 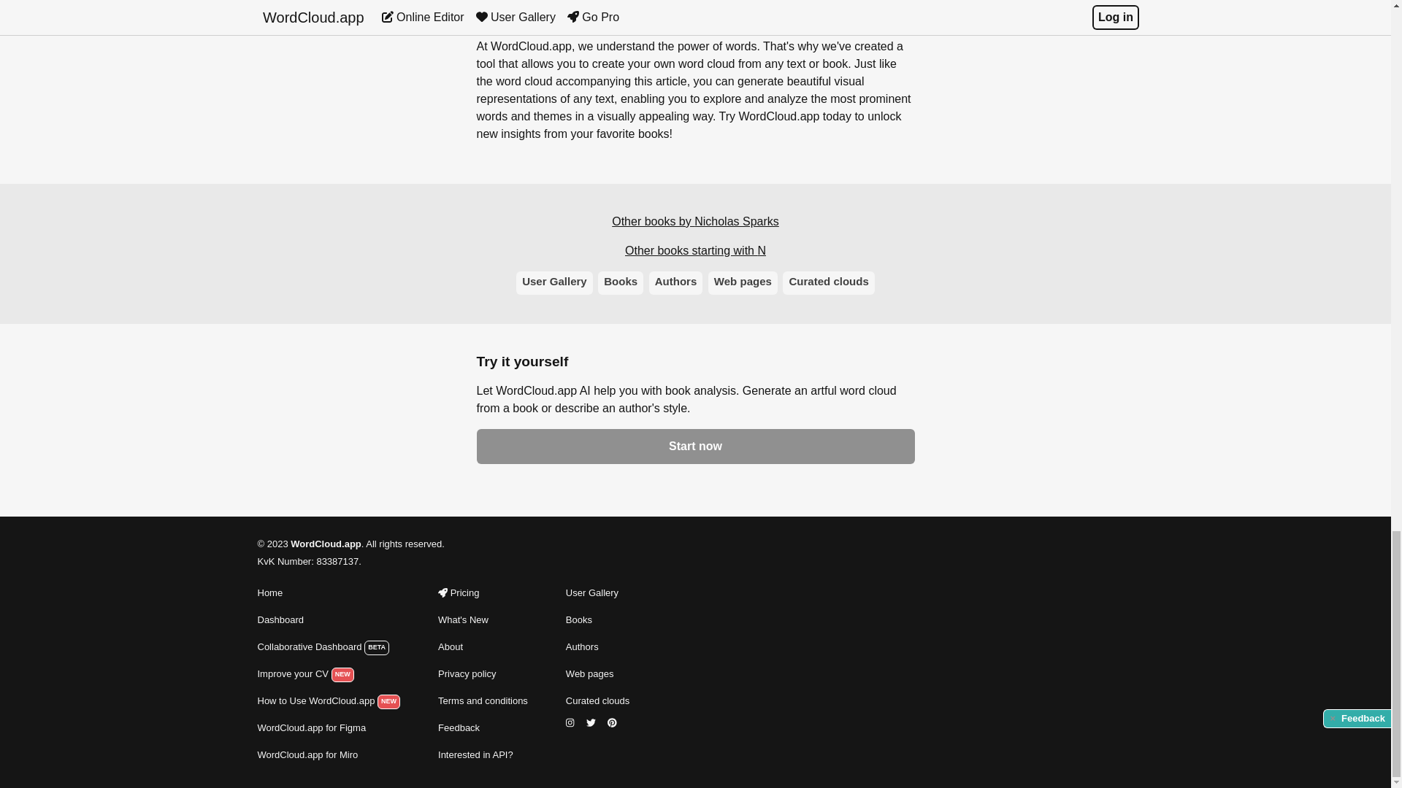 I want to click on Terms and conditions, so click(x=483, y=701).